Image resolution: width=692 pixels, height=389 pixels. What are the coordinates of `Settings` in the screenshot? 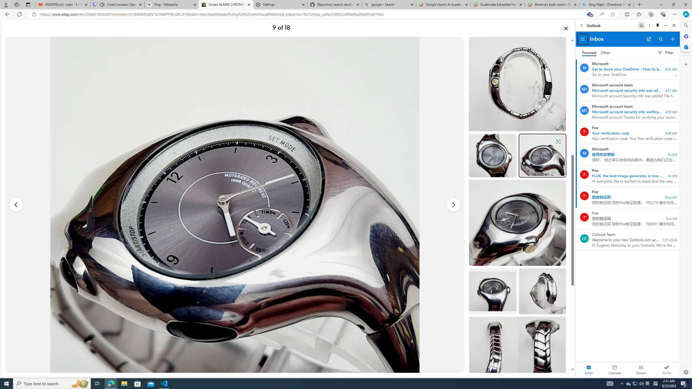 It's located at (686, 372).